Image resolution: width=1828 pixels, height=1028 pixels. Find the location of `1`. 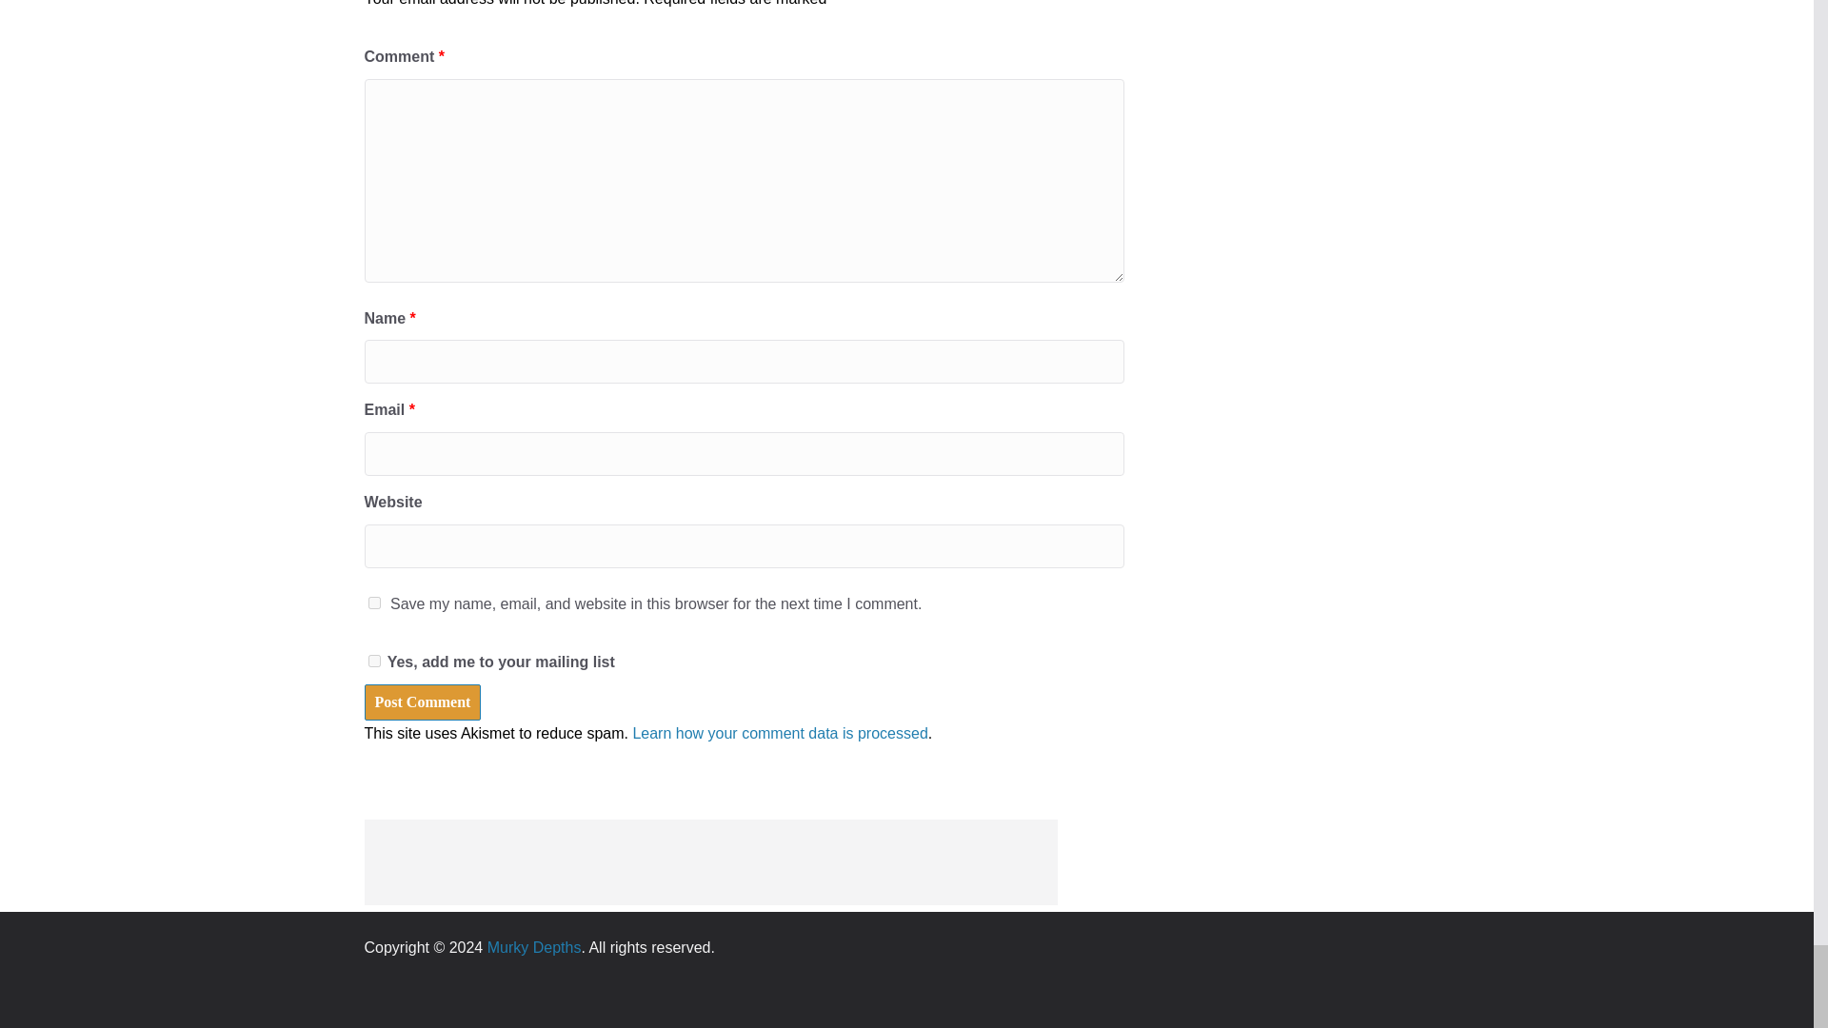

1 is located at coordinates (373, 661).